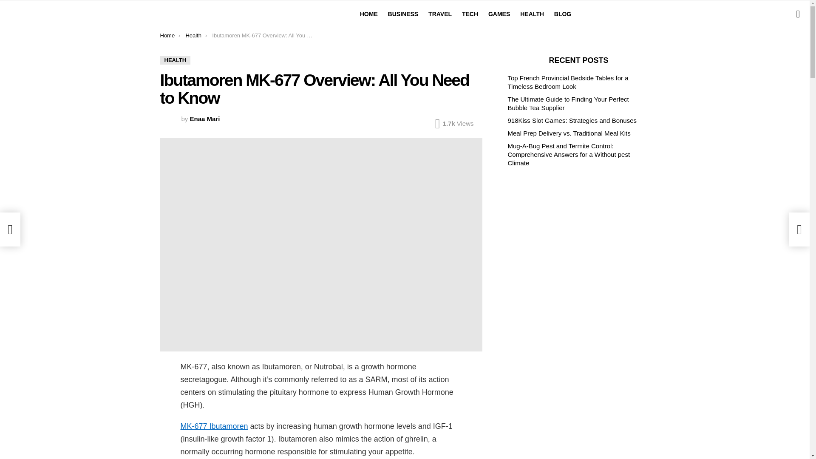 This screenshot has height=459, width=816. What do you see at coordinates (369, 14) in the screenshot?
I see `HOME` at bounding box center [369, 14].